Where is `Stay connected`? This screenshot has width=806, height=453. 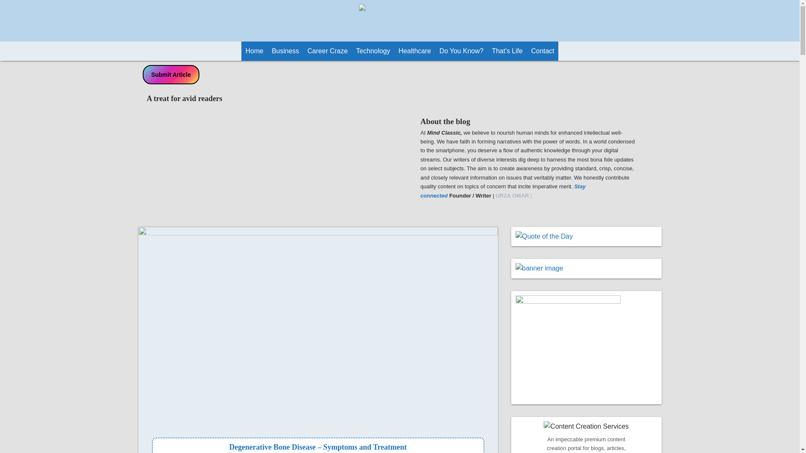
Stay connected is located at coordinates (503, 191).